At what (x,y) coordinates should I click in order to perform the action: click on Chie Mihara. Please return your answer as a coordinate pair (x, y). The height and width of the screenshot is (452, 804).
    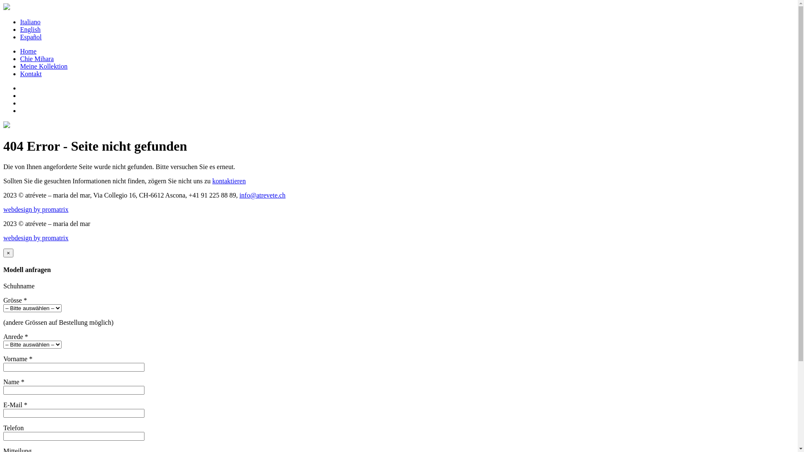
    Looking at the image, I should click on (37, 59).